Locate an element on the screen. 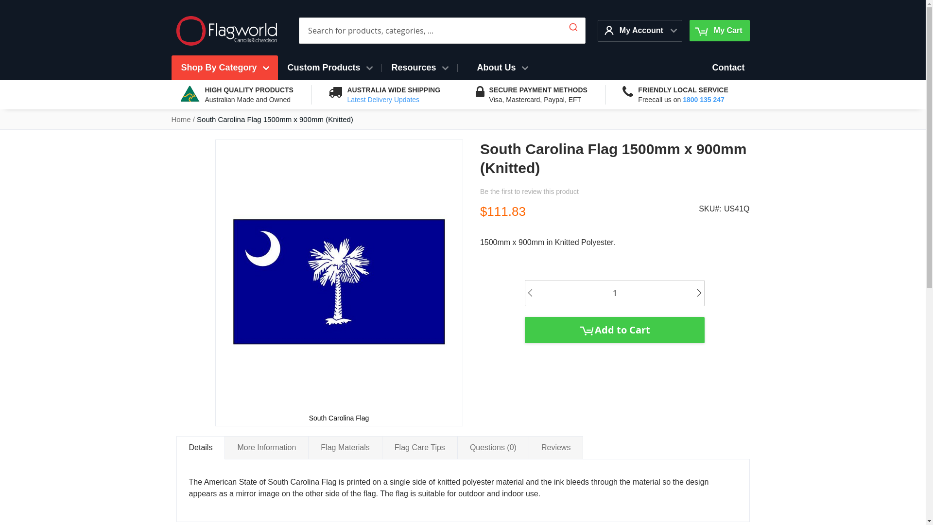 The image size is (933, 525). 1800 135 247 is located at coordinates (704, 100).